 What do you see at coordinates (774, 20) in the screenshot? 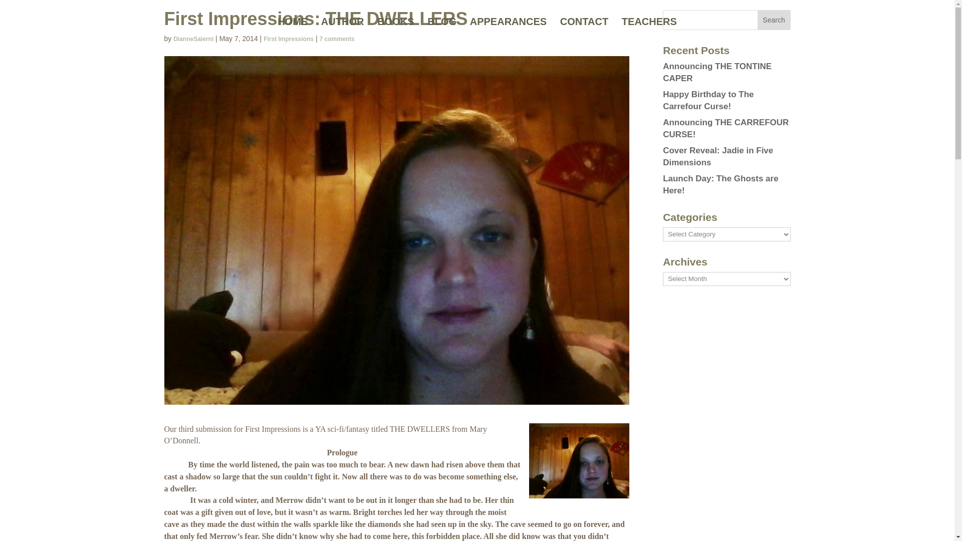
I see `Search` at bounding box center [774, 20].